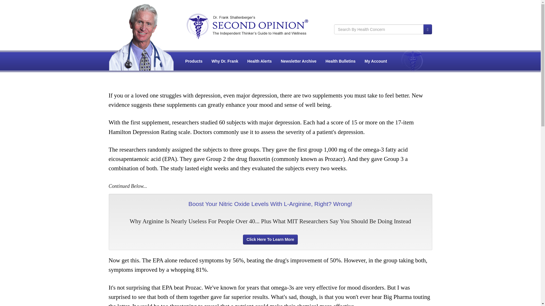  Describe the element at coordinates (259, 61) in the screenshot. I see `Health Alerts` at that location.